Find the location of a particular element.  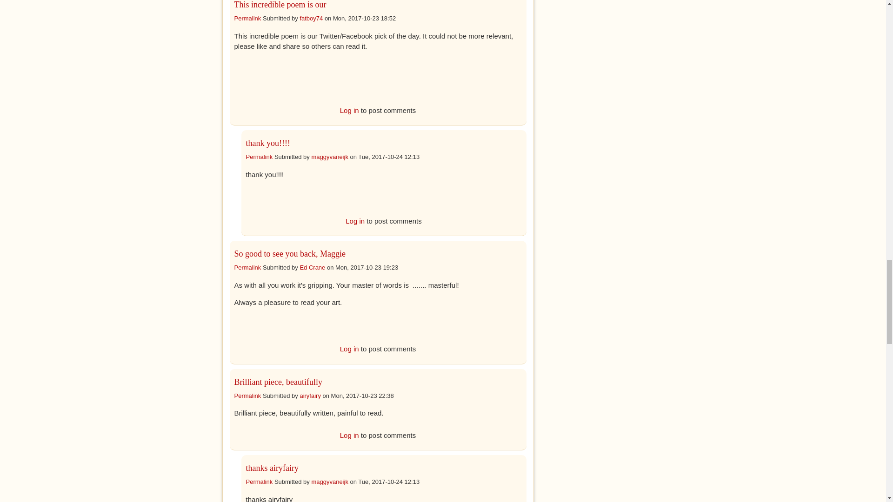

So good to see you back, Maggie is located at coordinates (290, 254).